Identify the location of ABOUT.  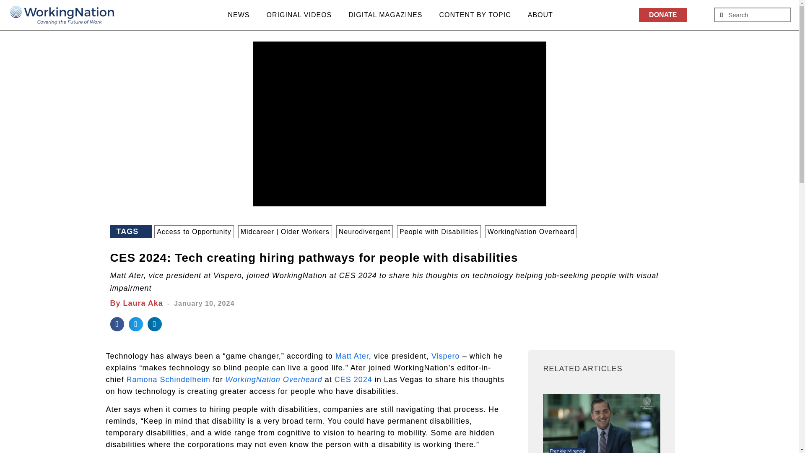
(540, 15).